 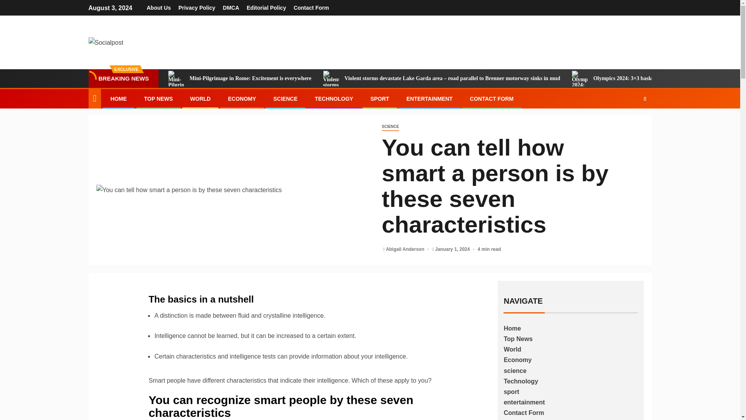 I want to click on Mini-Pilgrimage in Rome: Excitement is everywhere, so click(x=240, y=79).